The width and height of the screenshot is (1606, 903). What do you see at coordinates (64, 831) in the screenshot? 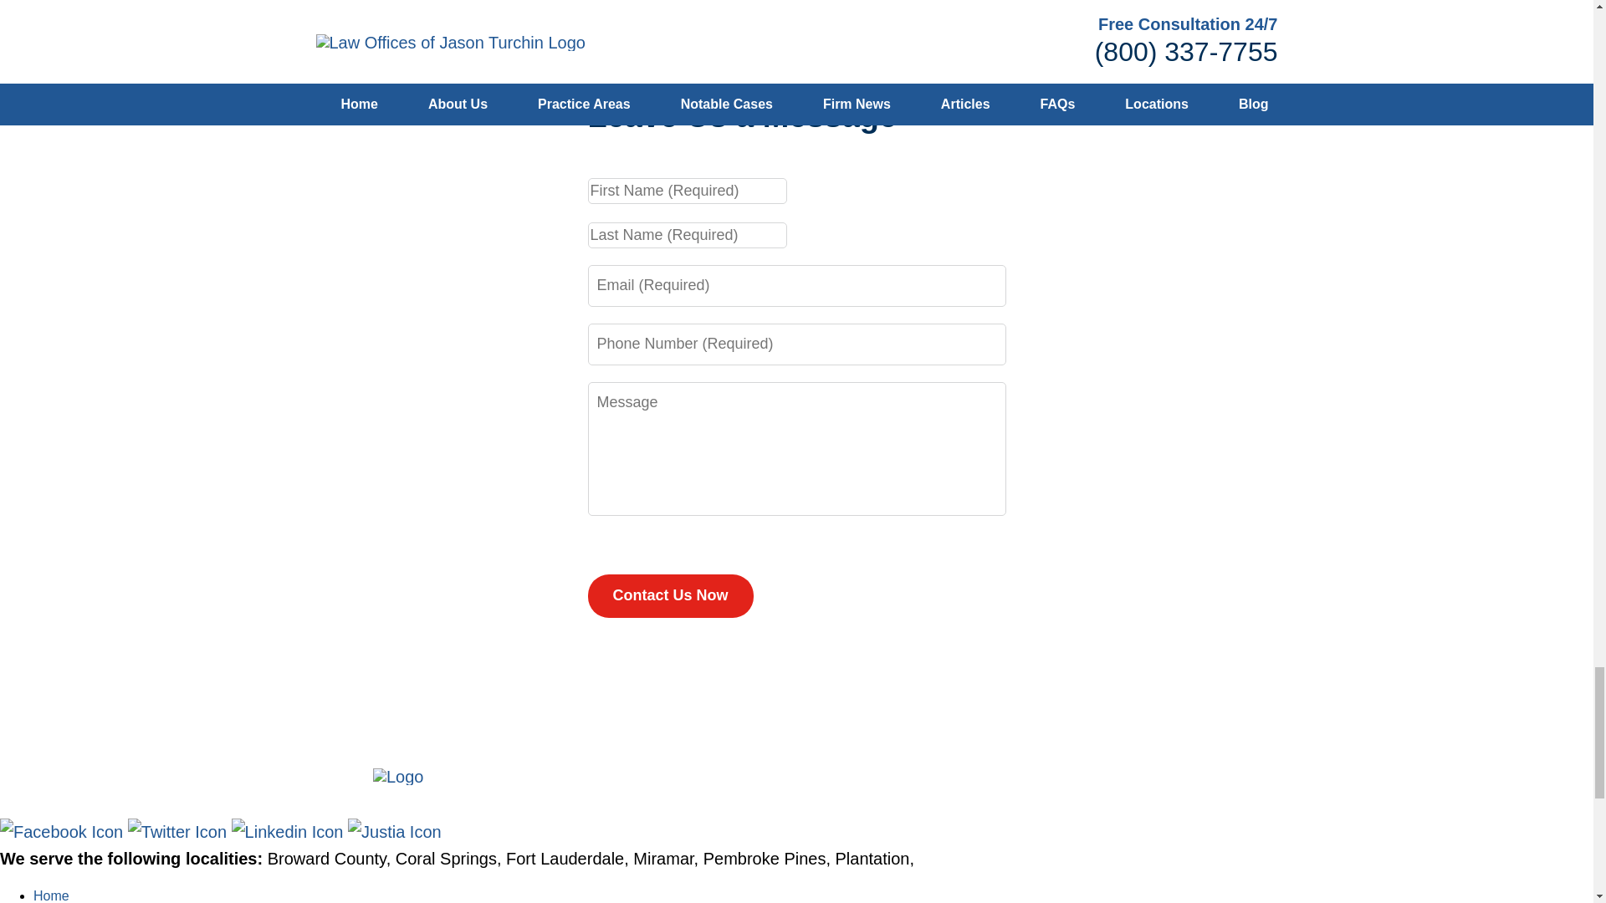
I see `Facebook` at bounding box center [64, 831].